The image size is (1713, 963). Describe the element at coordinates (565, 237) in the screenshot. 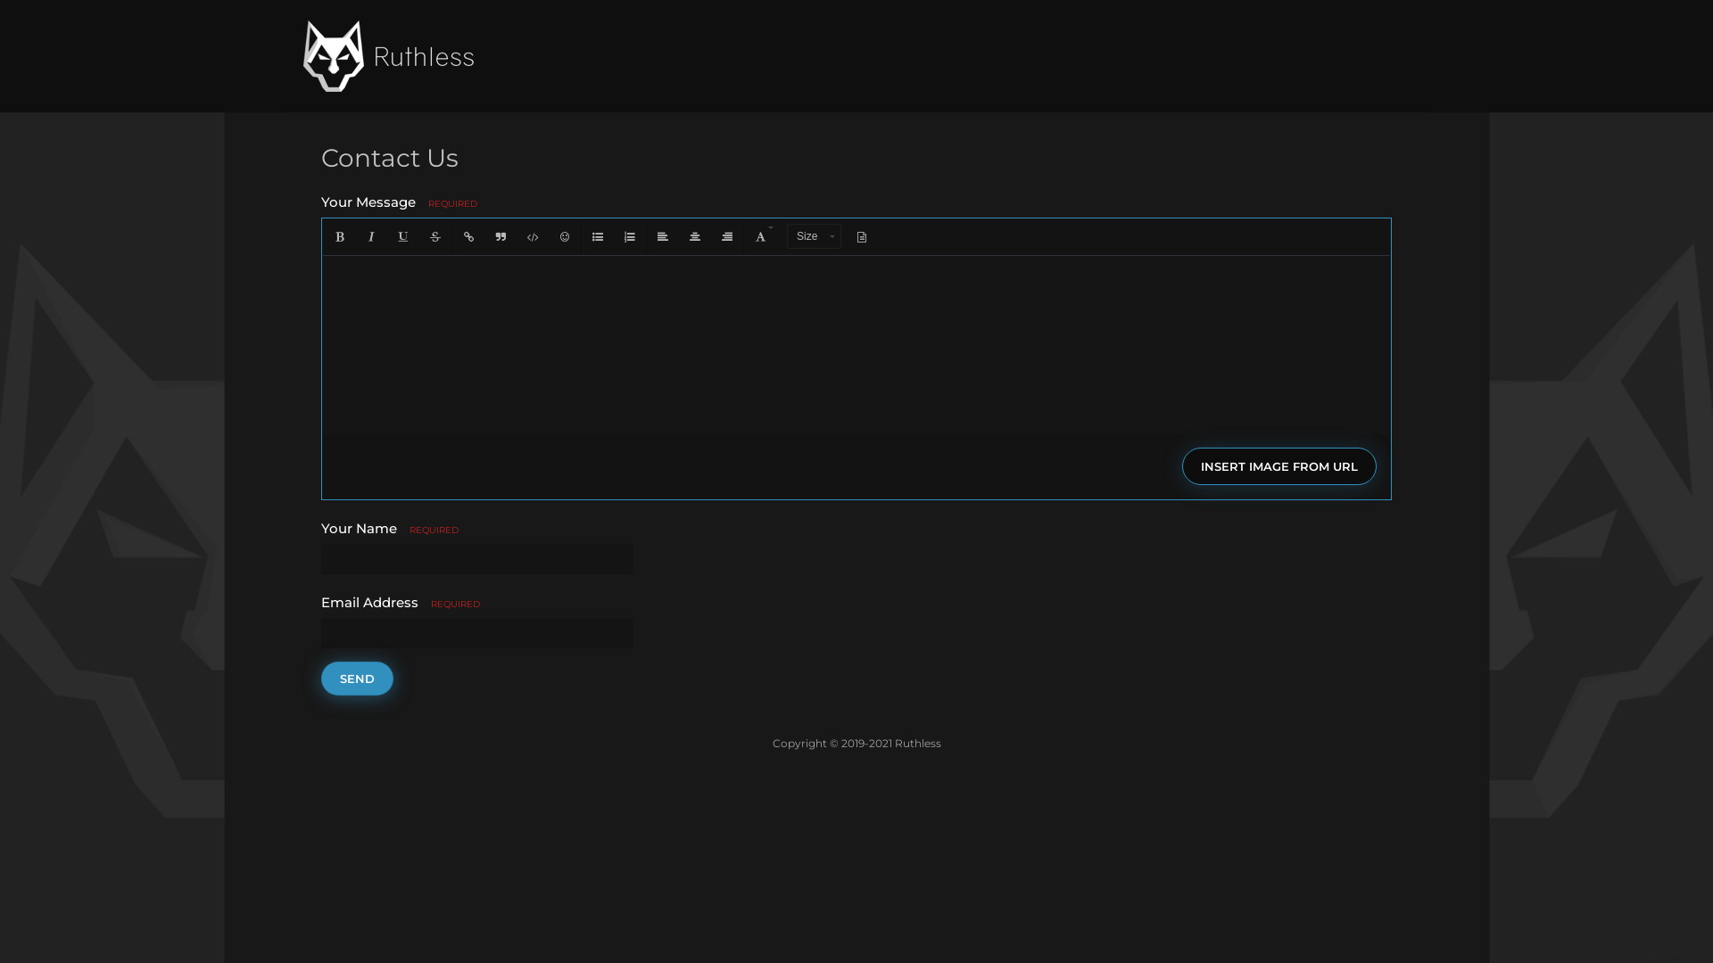

I see `Emoji` at that location.